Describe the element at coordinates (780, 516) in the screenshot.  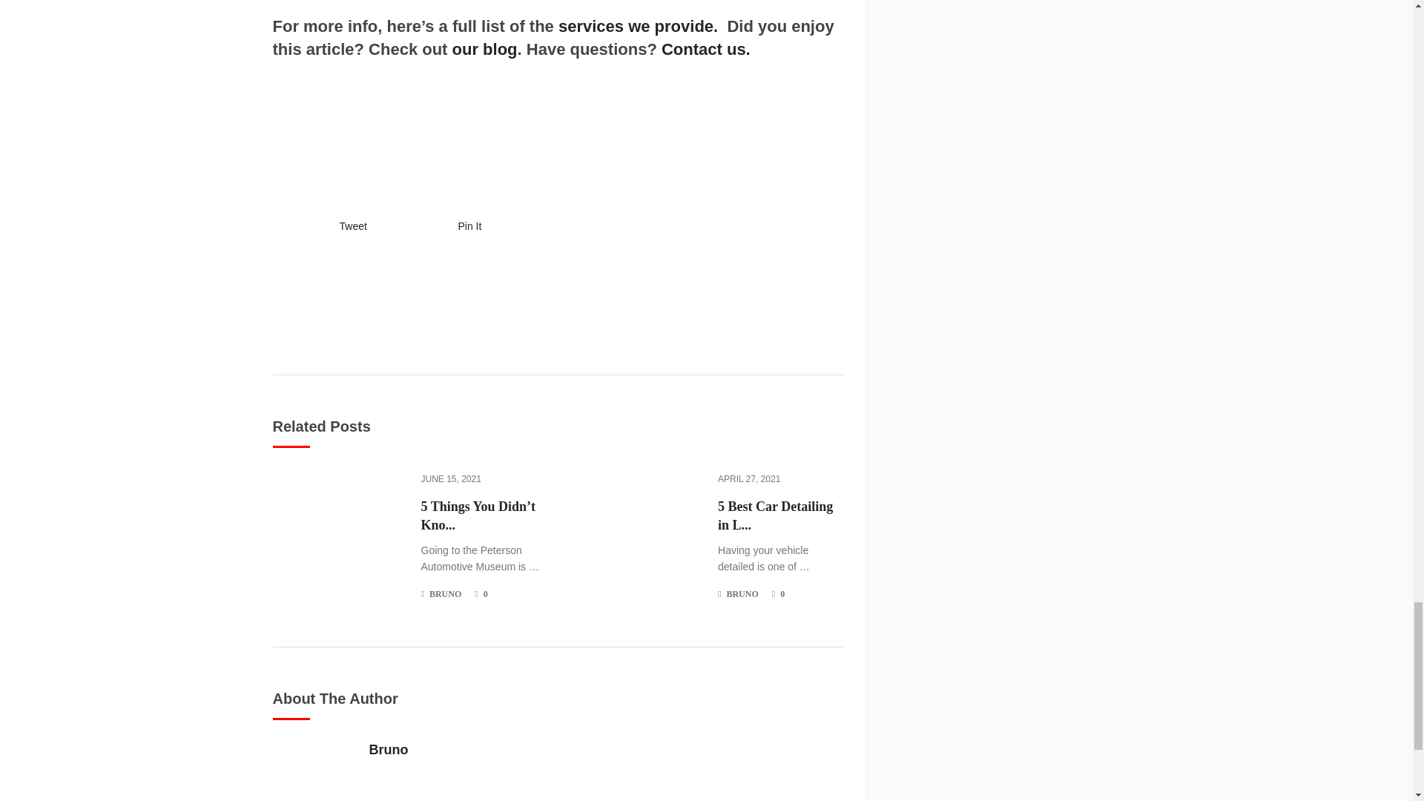
I see `5 Best Car Detailing in Los Angeles` at that location.